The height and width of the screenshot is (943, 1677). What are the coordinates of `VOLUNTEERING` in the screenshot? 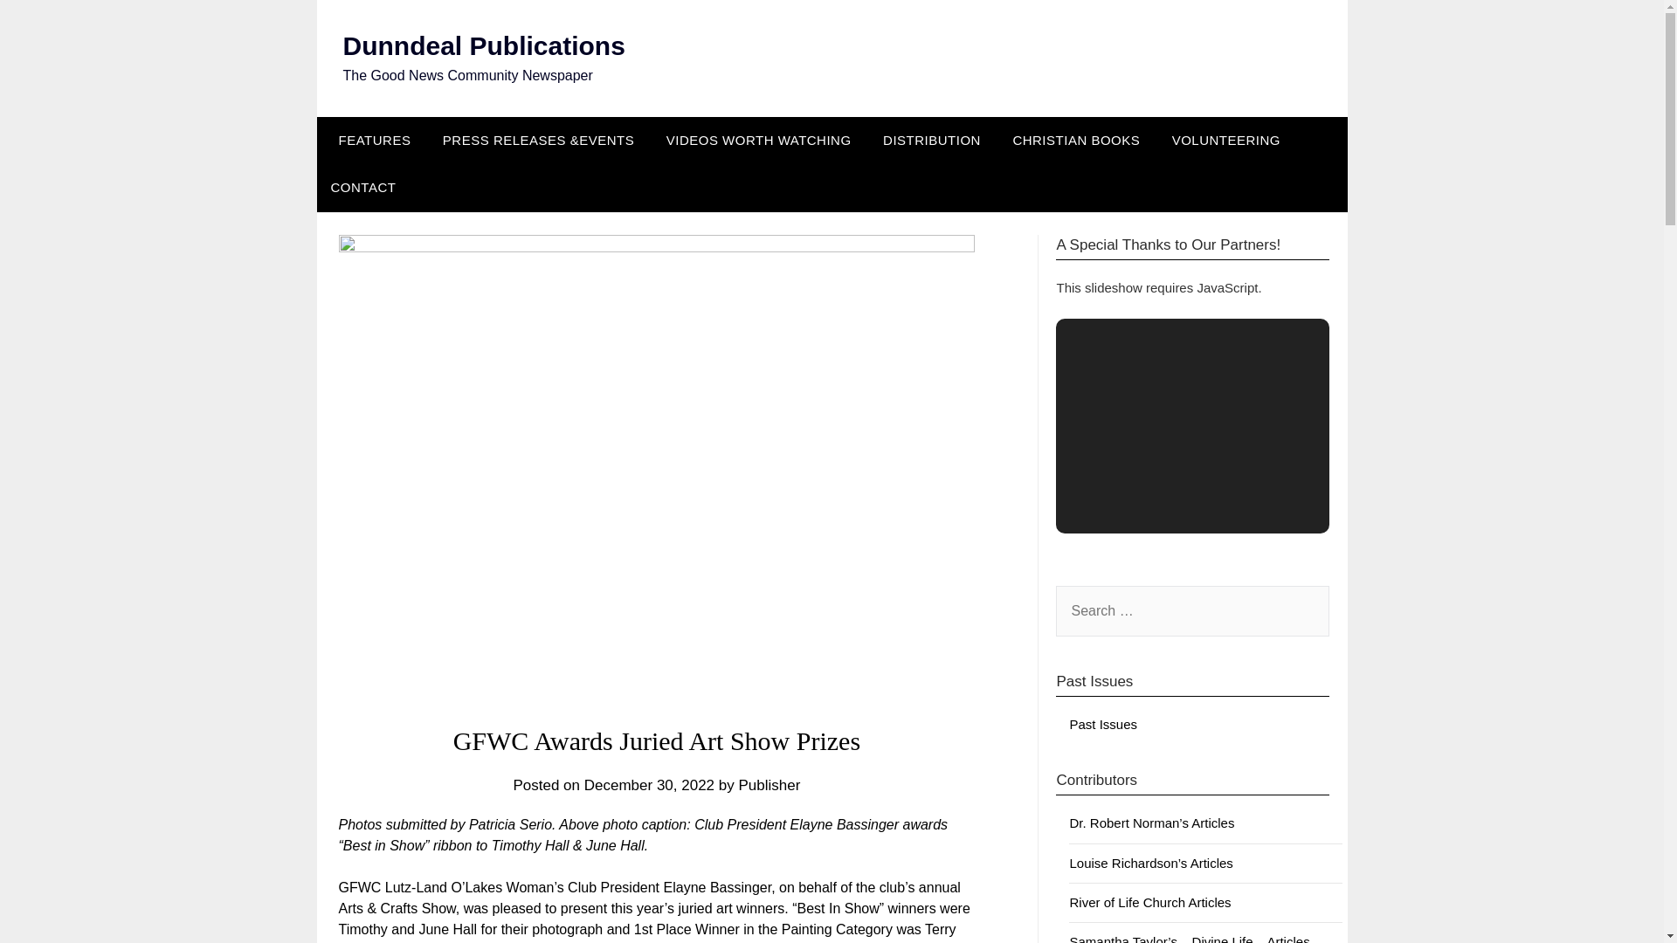 It's located at (1226, 140).